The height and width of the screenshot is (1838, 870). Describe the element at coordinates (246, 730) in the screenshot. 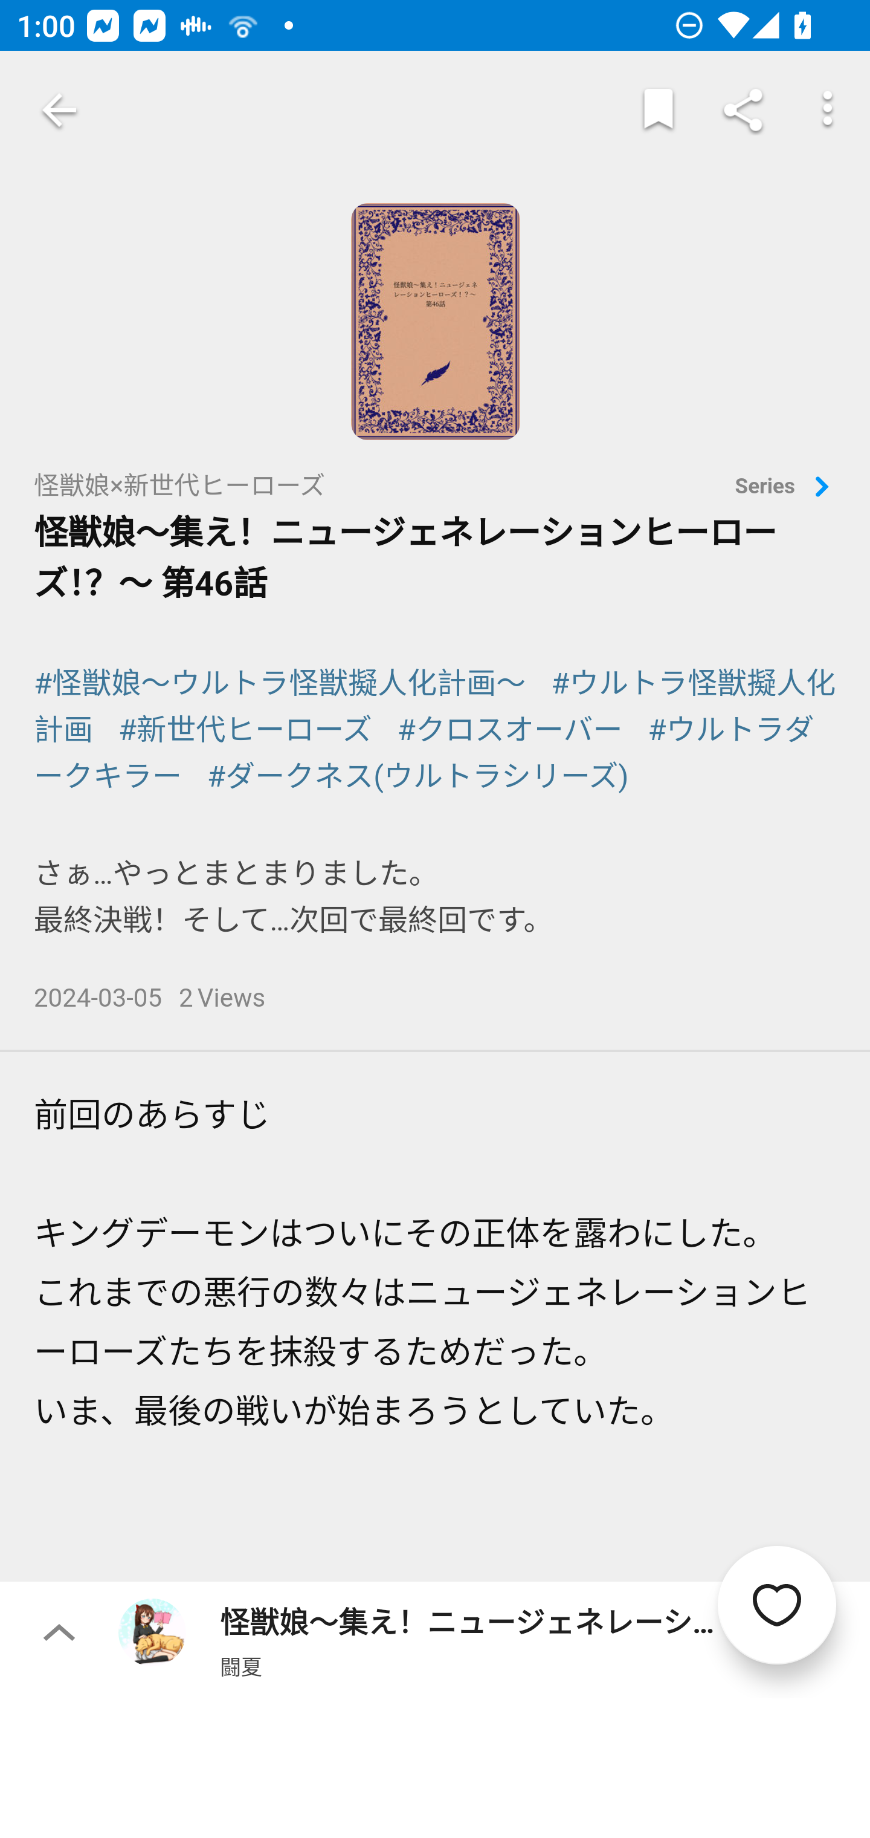

I see `#新世代ヒーローズ` at that location.